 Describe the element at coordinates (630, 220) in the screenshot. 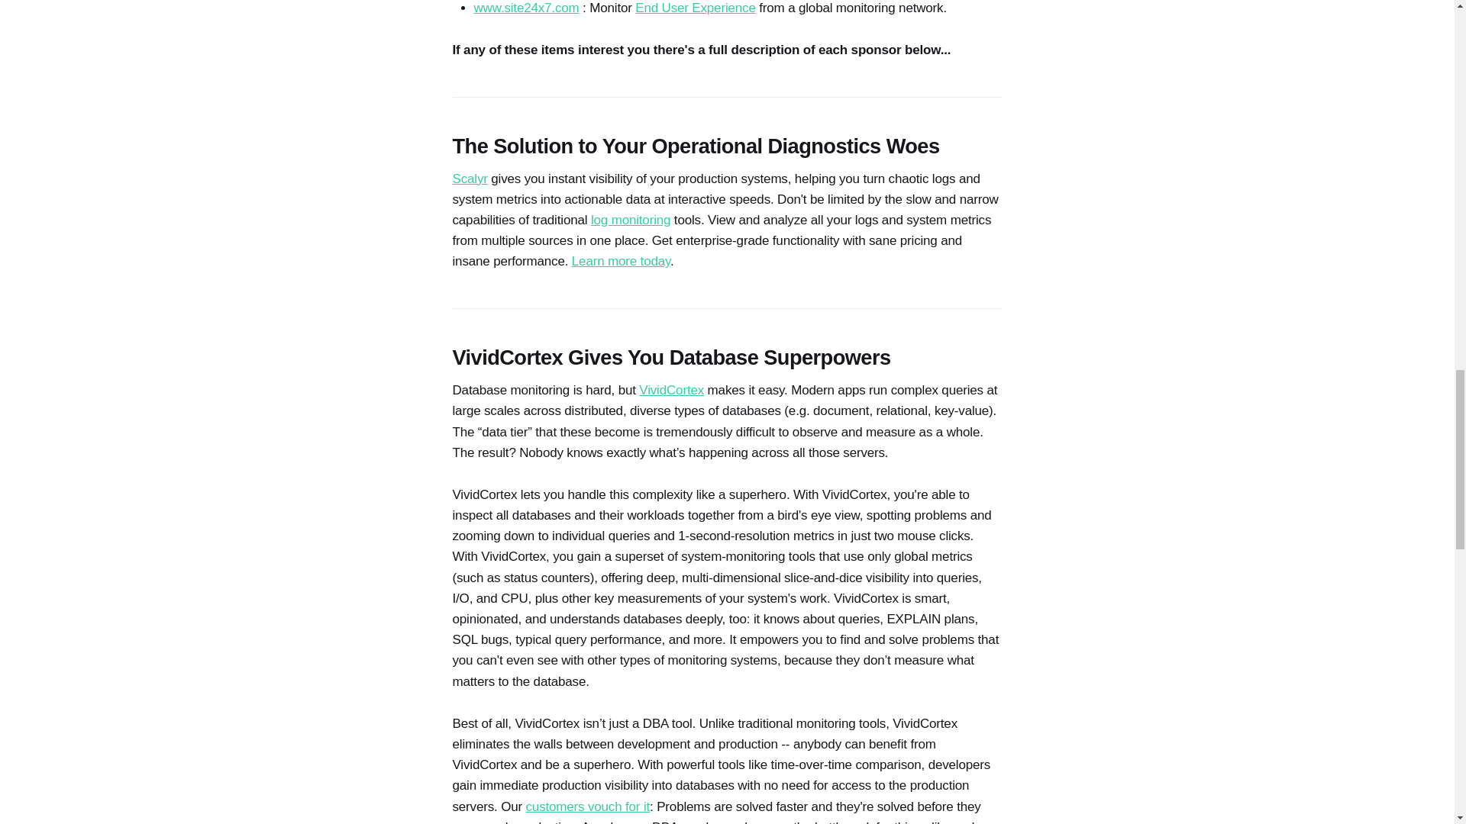

I see `log monitoring` at that location.